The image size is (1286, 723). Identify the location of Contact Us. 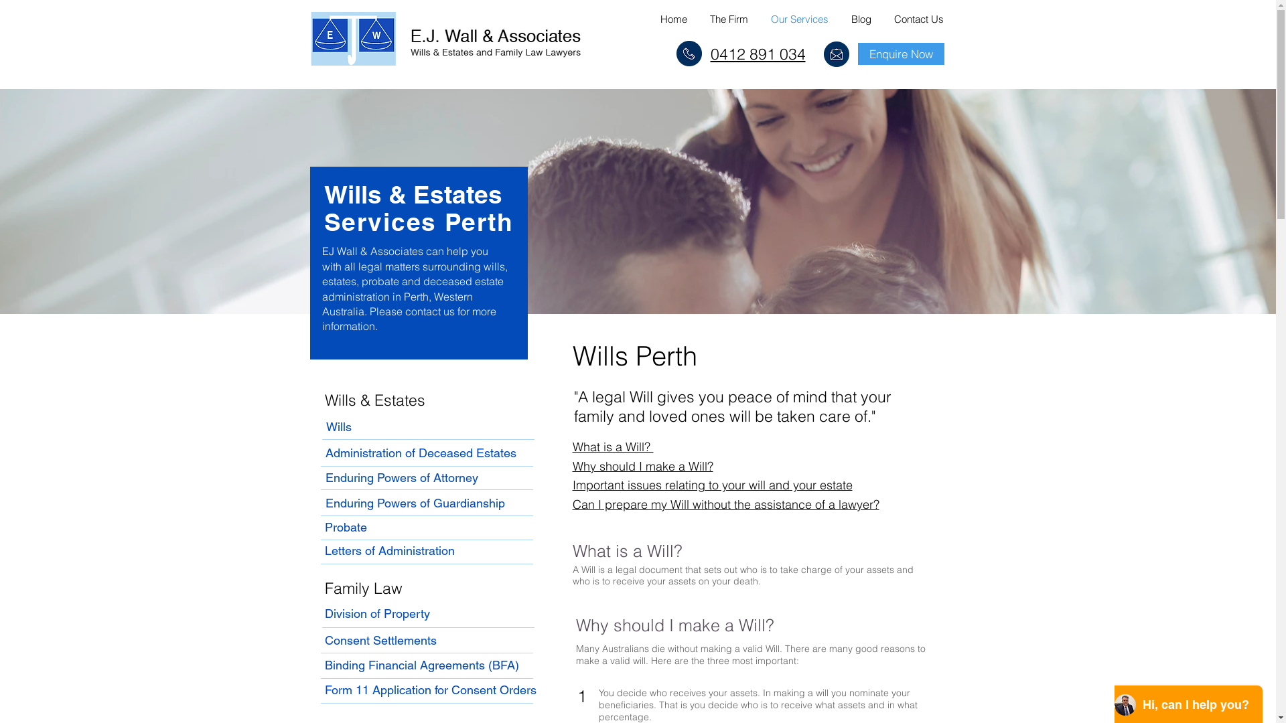
(914, 19).